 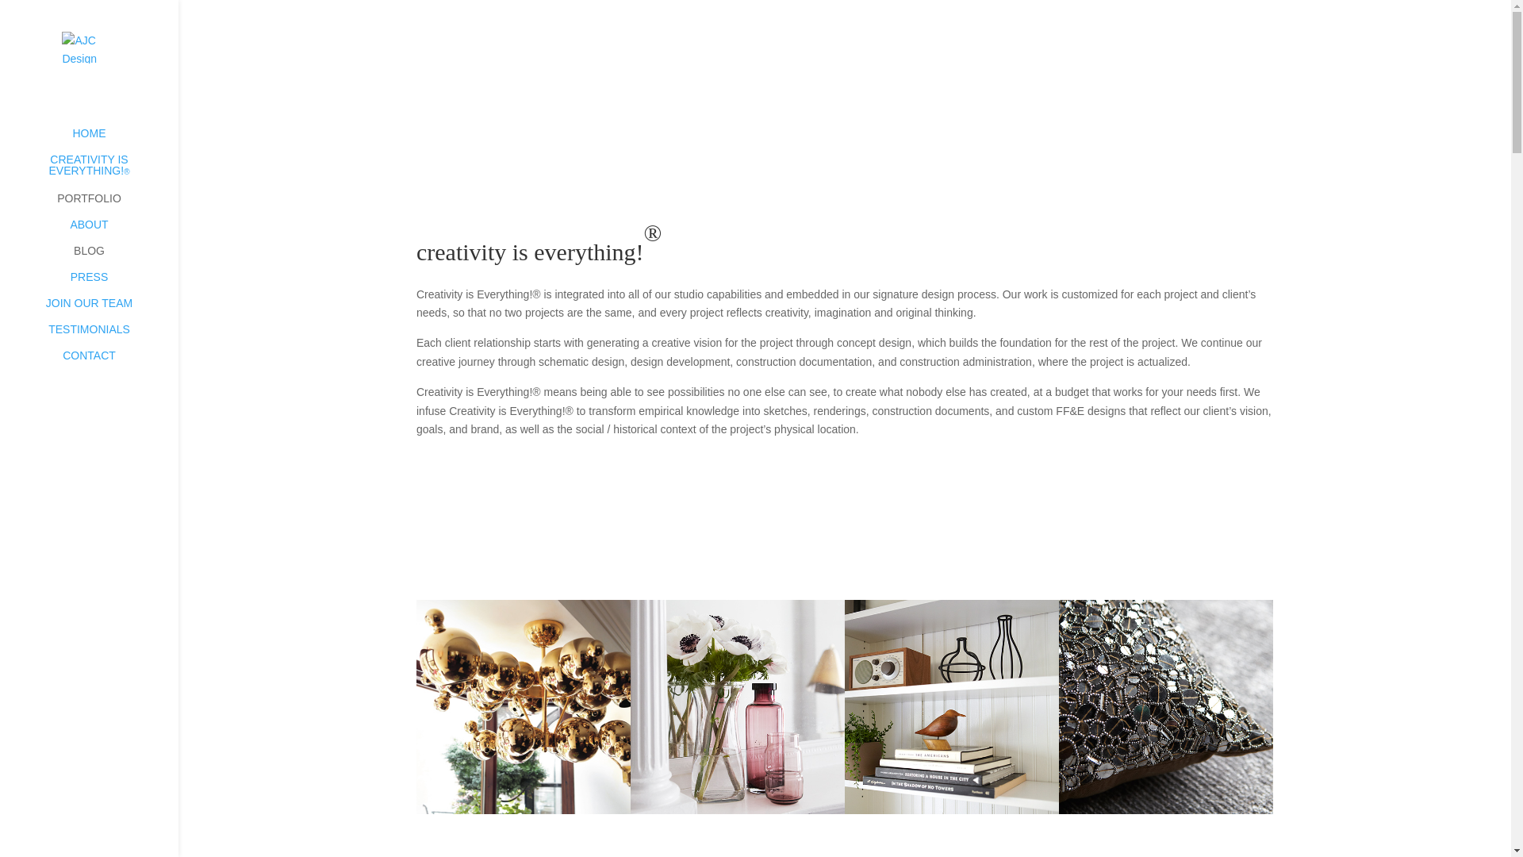 I want to click on about-pic-2, so click(x=738, y=707).